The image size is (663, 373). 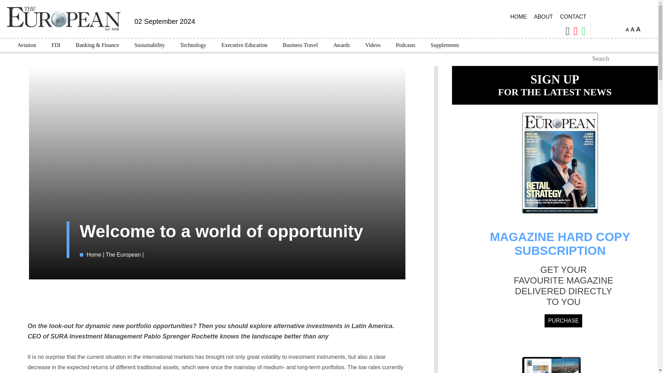 I want to click on ABOUT, so click(x=543, y=17).